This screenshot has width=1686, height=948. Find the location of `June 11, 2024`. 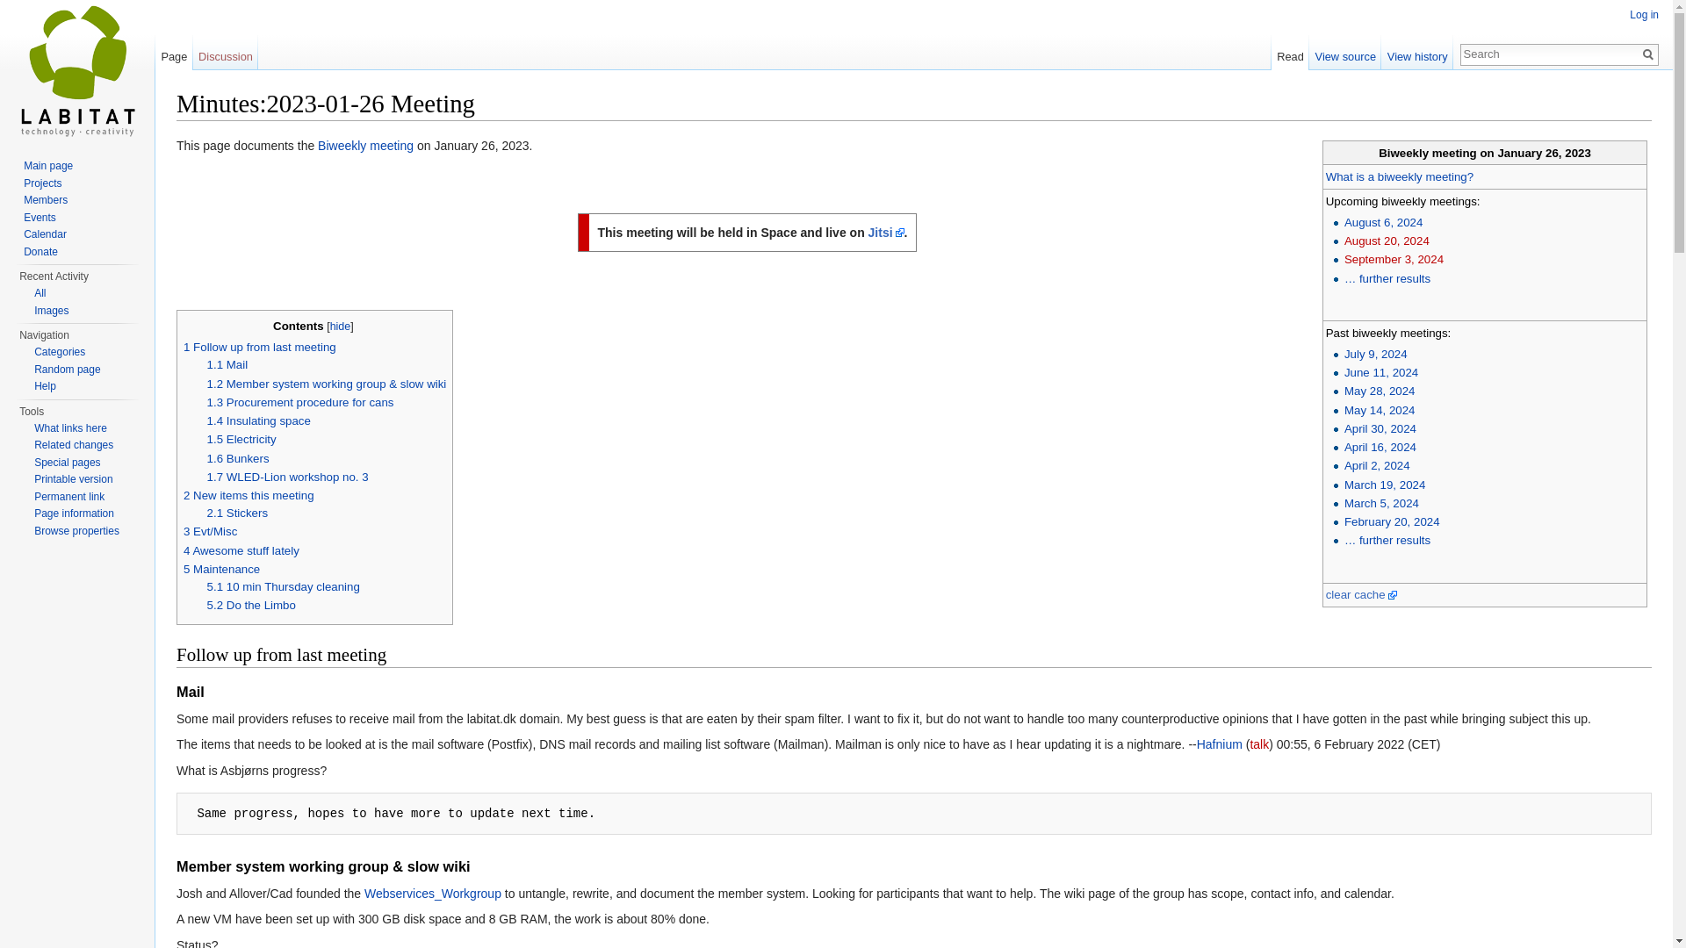

June 11, 2024 is located at coordinates (1380, 372).